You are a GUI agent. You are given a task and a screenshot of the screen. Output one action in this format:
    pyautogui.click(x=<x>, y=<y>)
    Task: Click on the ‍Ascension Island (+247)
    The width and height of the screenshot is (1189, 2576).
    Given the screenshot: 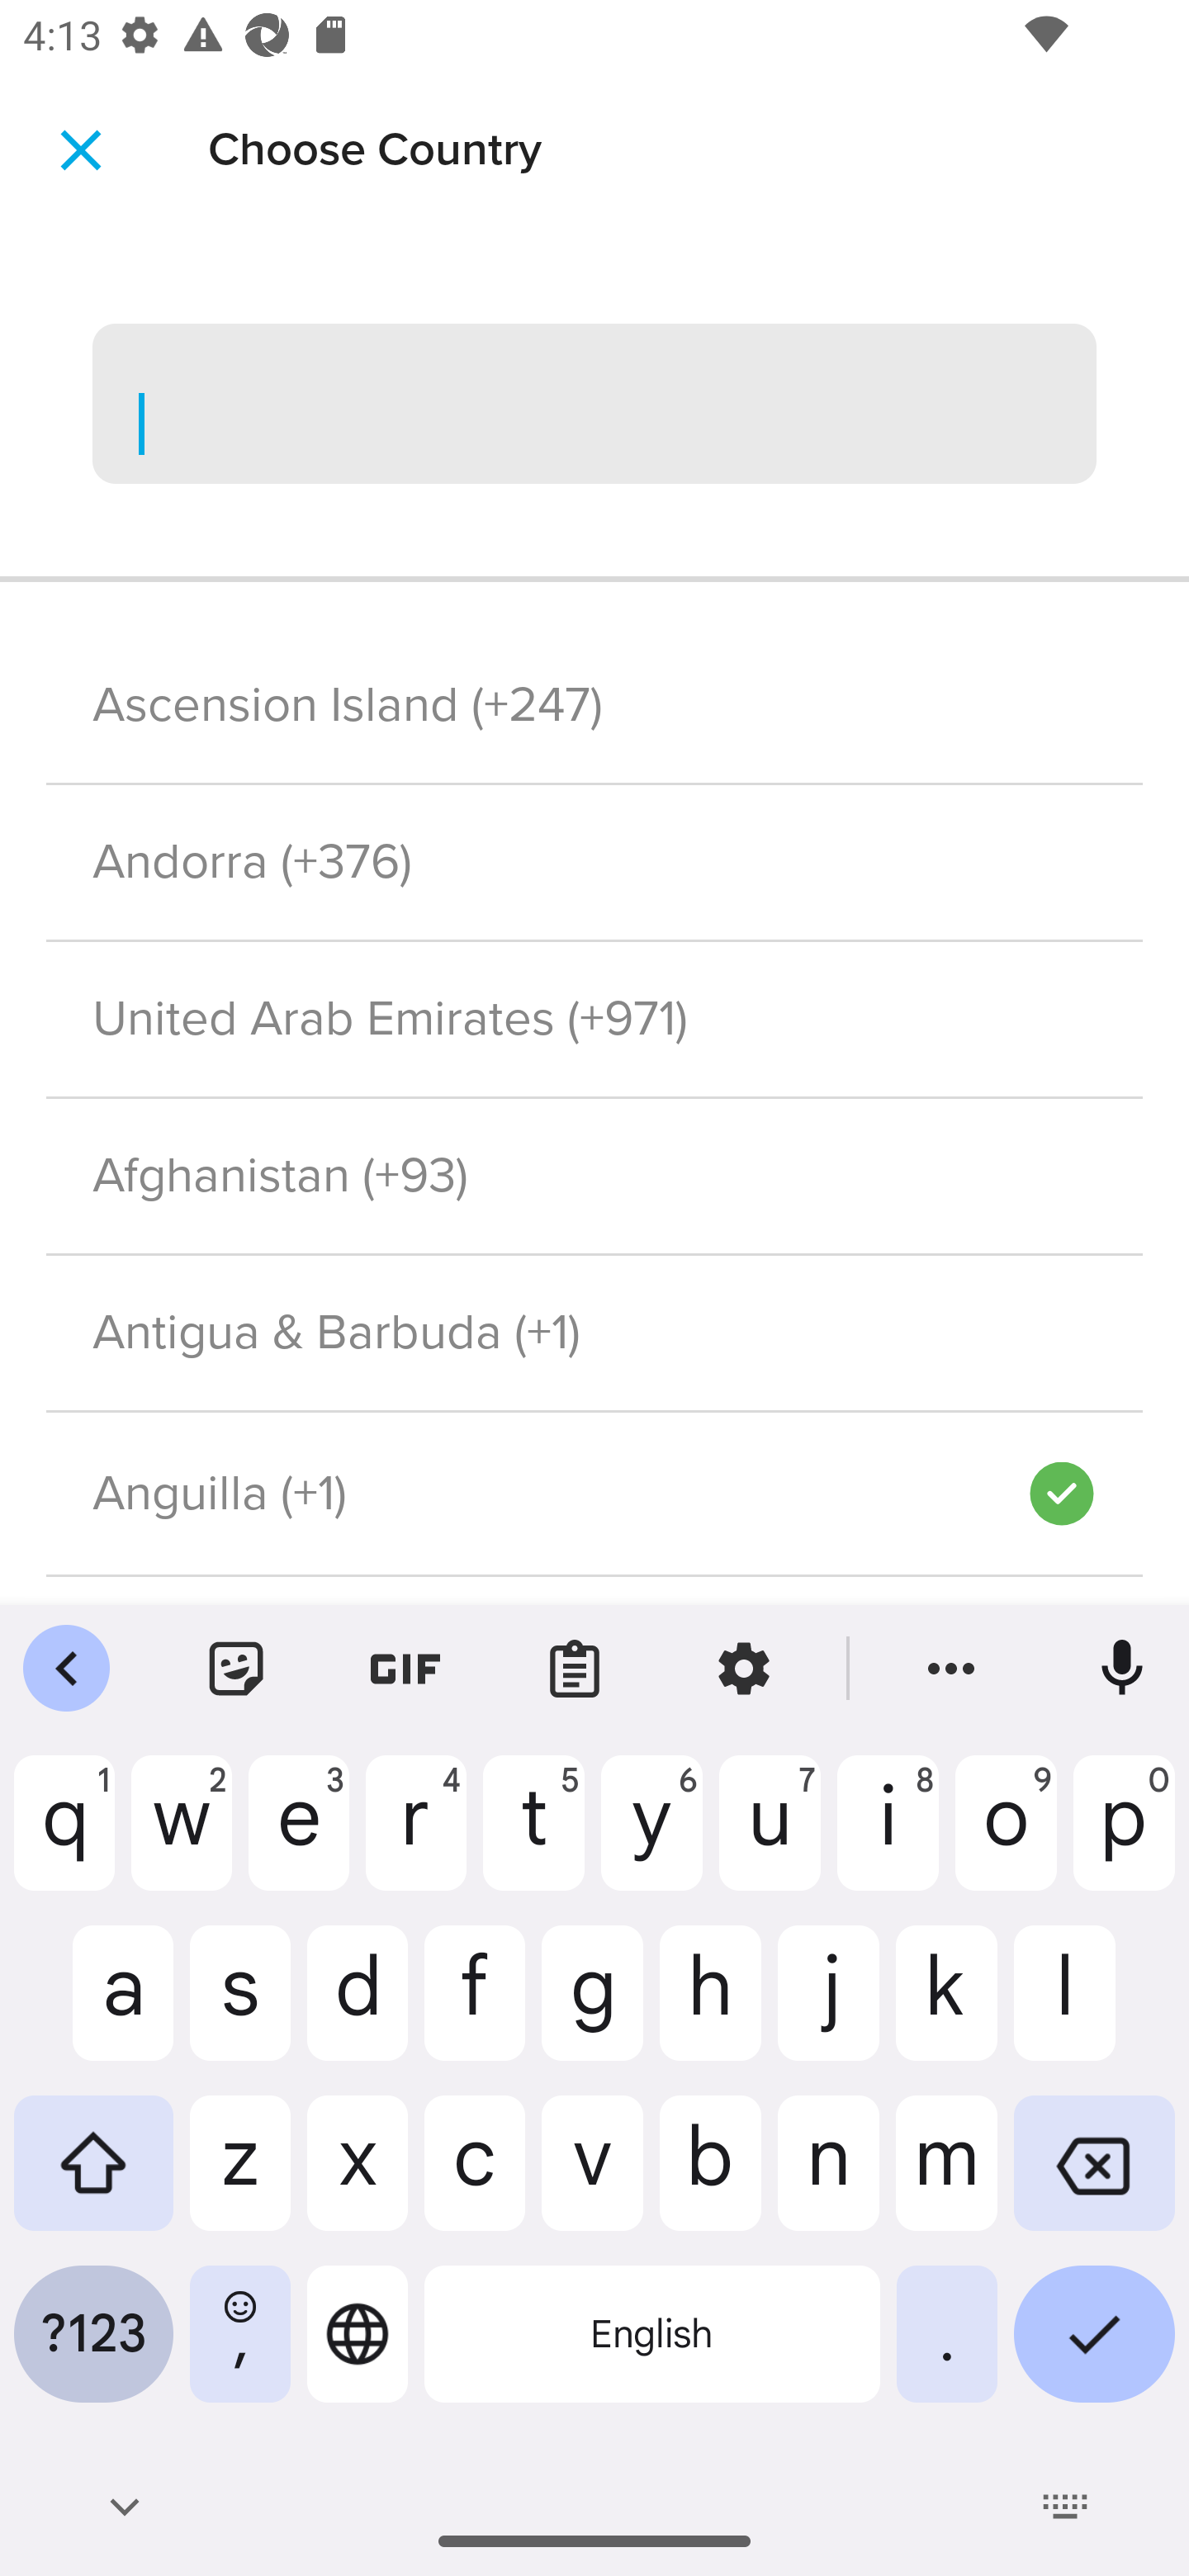 What is the action you would take?
    pyautogui.click(x=594, y=705)
    